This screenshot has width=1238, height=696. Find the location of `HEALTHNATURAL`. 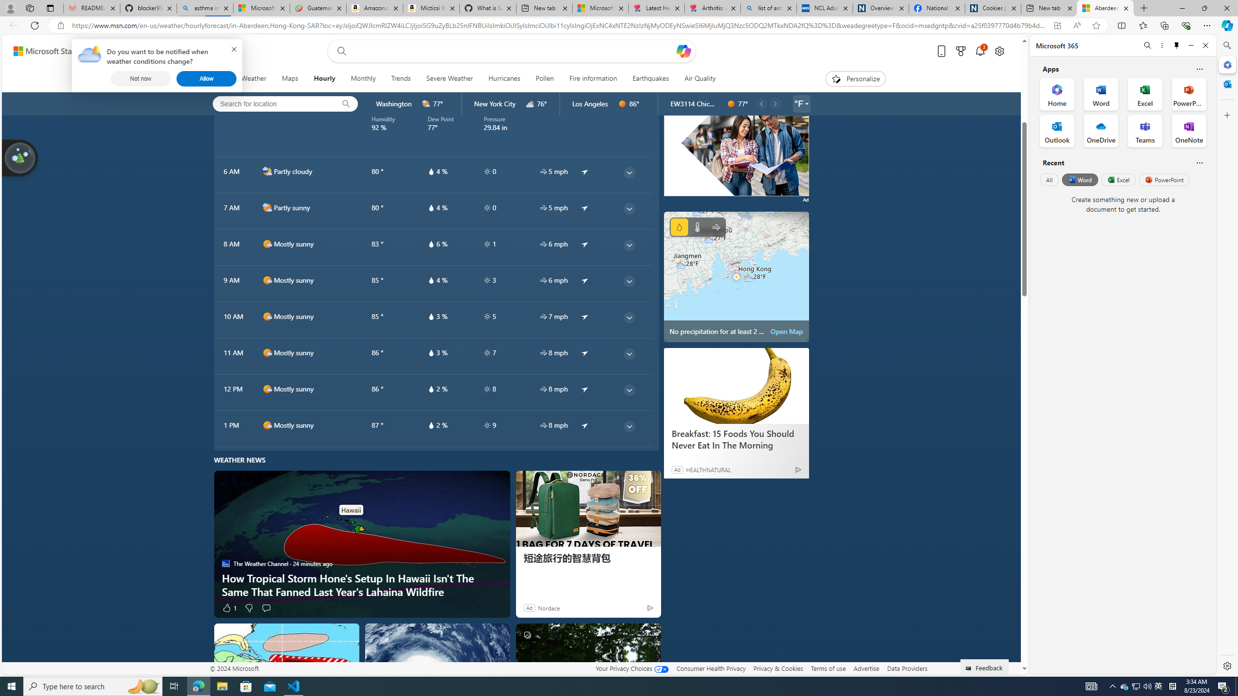

HEALTHNATURAL is located at coordinates (708, 470).